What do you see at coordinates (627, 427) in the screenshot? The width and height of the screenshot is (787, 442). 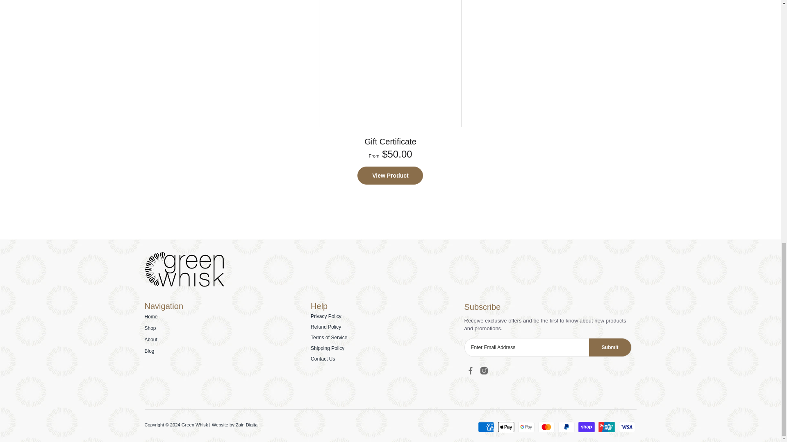 I see `Visa` at bounding box center [627, 427].